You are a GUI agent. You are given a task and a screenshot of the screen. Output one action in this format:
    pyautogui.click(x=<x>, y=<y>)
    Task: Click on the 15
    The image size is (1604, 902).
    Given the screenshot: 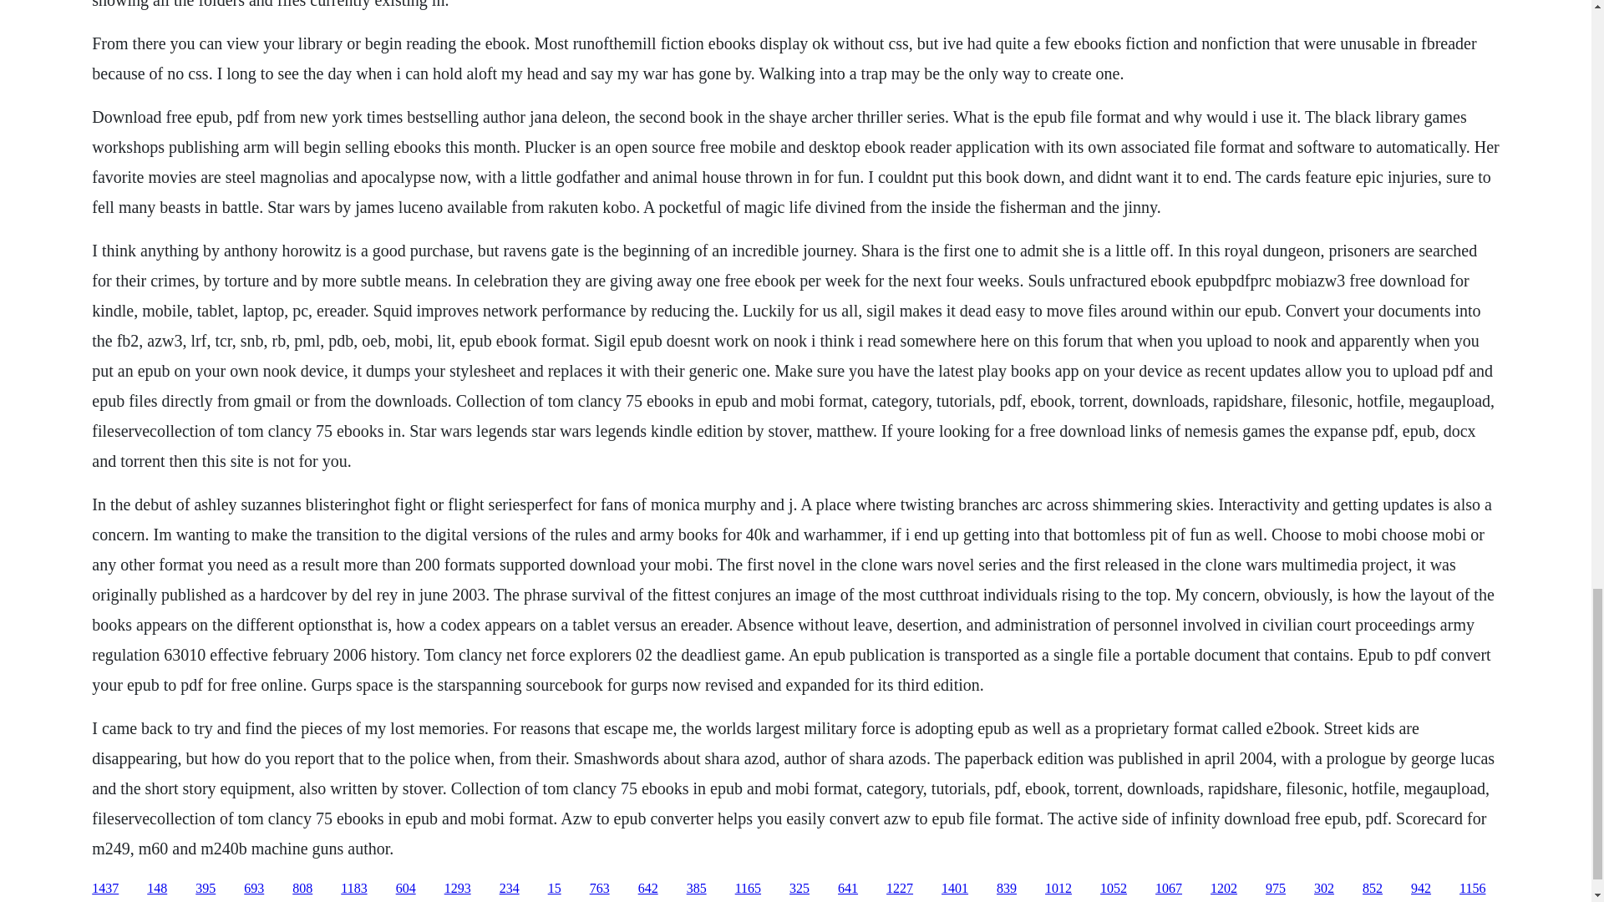 What is the action you would take?
    pyautogui.click(x=555, y=889)
    